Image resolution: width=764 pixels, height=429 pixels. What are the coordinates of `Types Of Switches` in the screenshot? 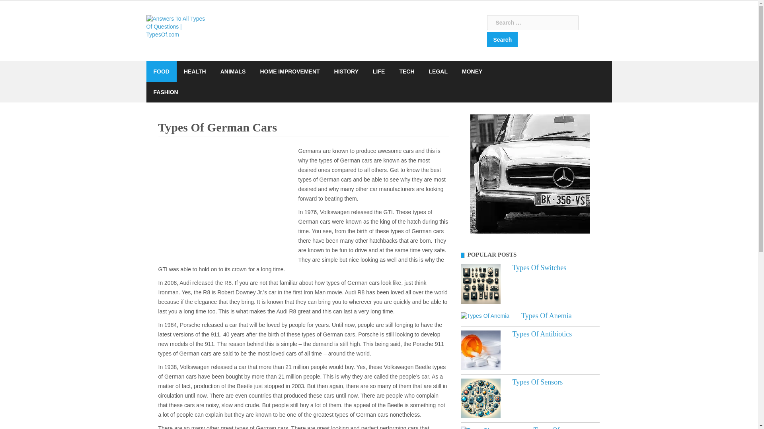 It's located at (480, 284).